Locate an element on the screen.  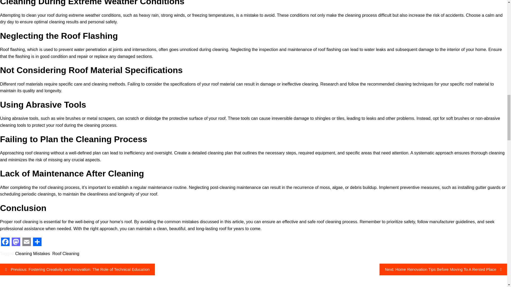
Facebook is located at coordinates (5, 242).